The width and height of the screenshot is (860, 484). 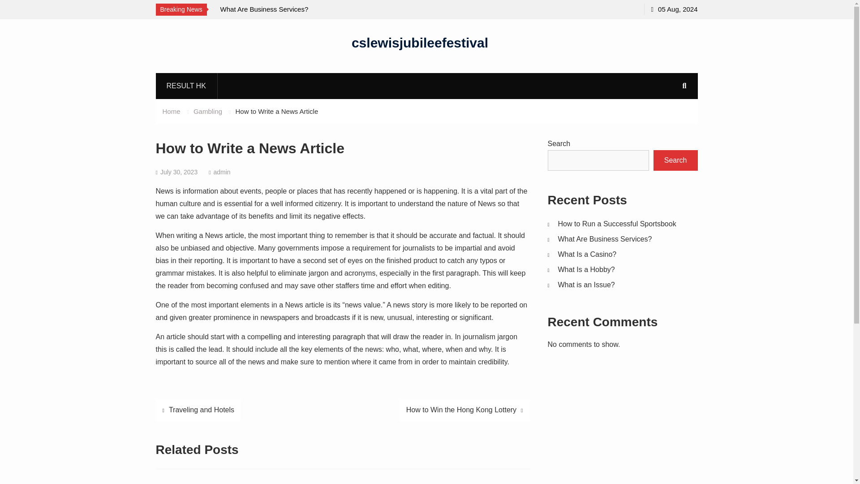 What do you see at coordinates (605, 239) in the screenshot?
I see `What Are Business Services?` at bounding box center [605, 239].